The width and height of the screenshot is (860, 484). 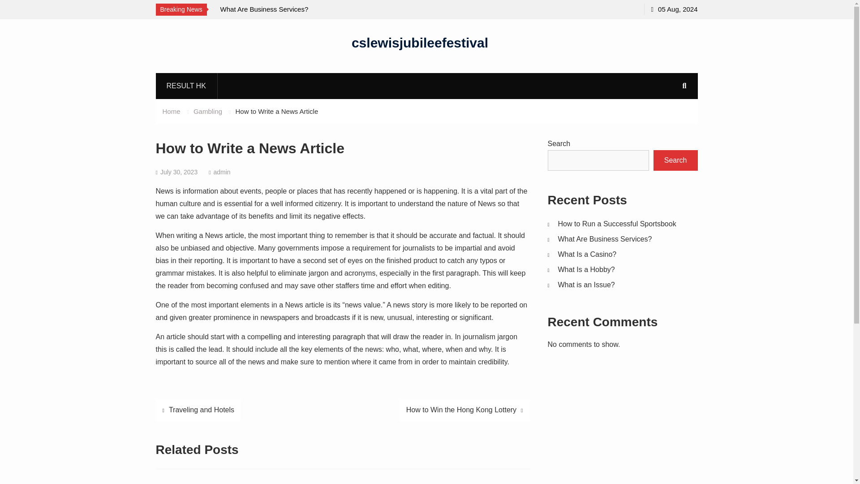 What do you see at coordinates (605, 239) in the screenshot?
I see `What Are Business Services?` at bounding box center [605, 239].